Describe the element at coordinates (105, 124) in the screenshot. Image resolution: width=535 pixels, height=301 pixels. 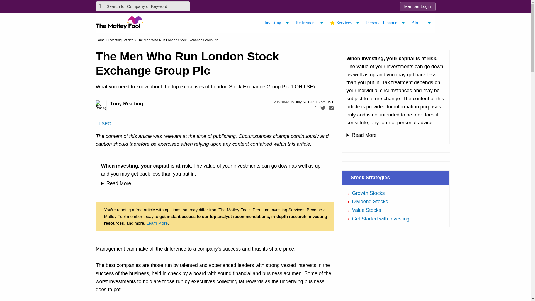
I see `See more articles about LSEG` at that location.